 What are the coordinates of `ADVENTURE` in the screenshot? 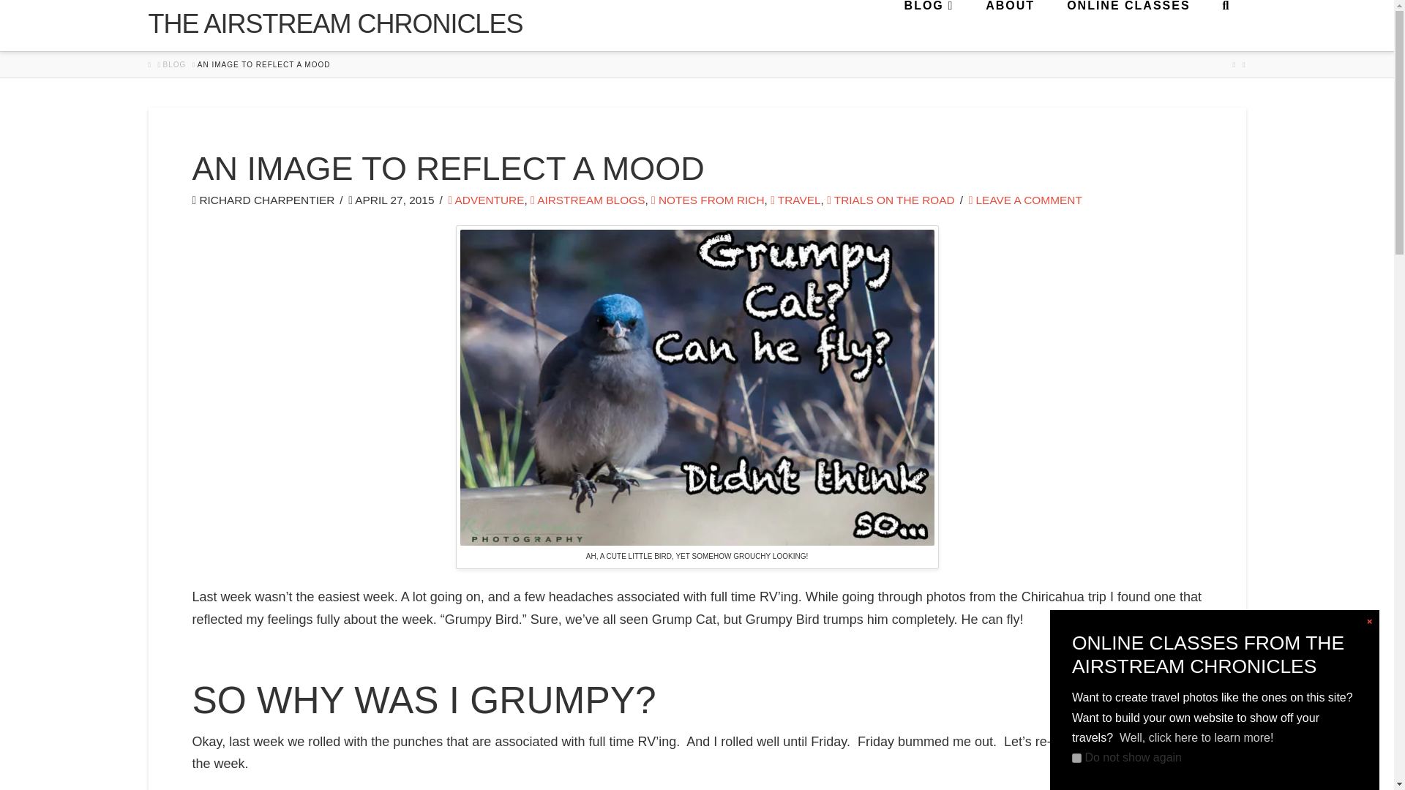 It's located at (486, 199).